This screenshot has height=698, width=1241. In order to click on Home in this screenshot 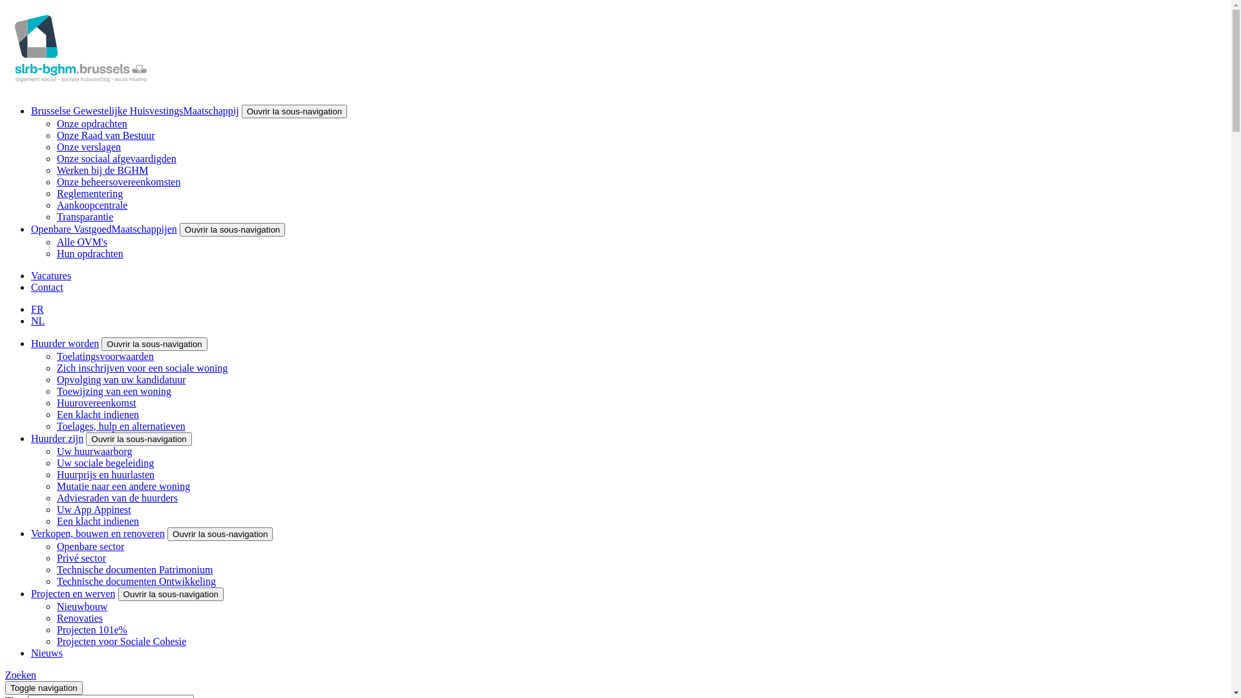, I will do `click(81, 88)`.